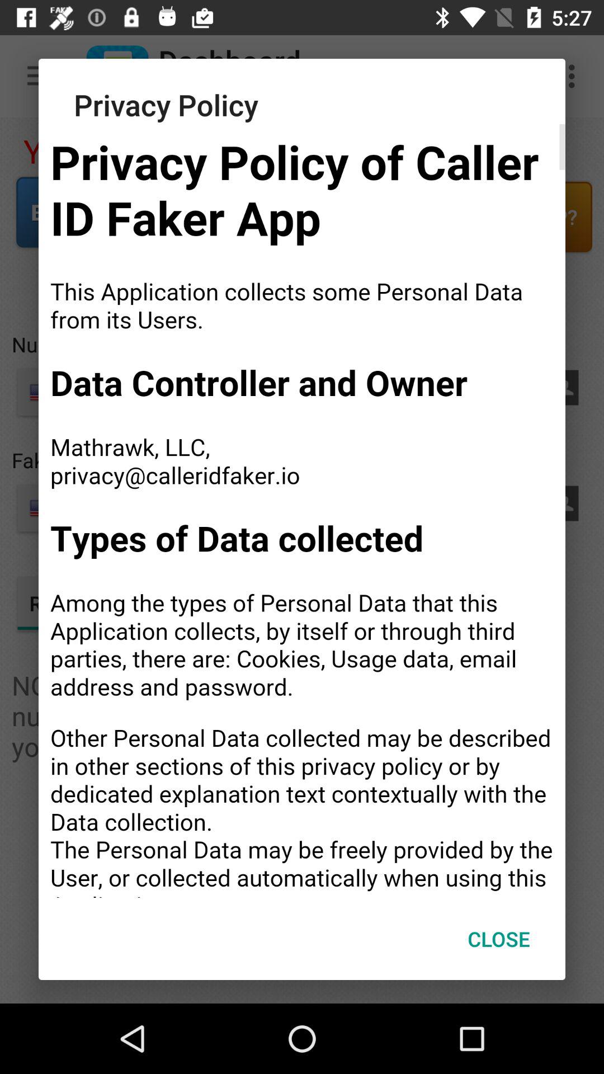  Describe the element at coordinates (302, 511) in the screenshot. I see `advertisement` at that location.